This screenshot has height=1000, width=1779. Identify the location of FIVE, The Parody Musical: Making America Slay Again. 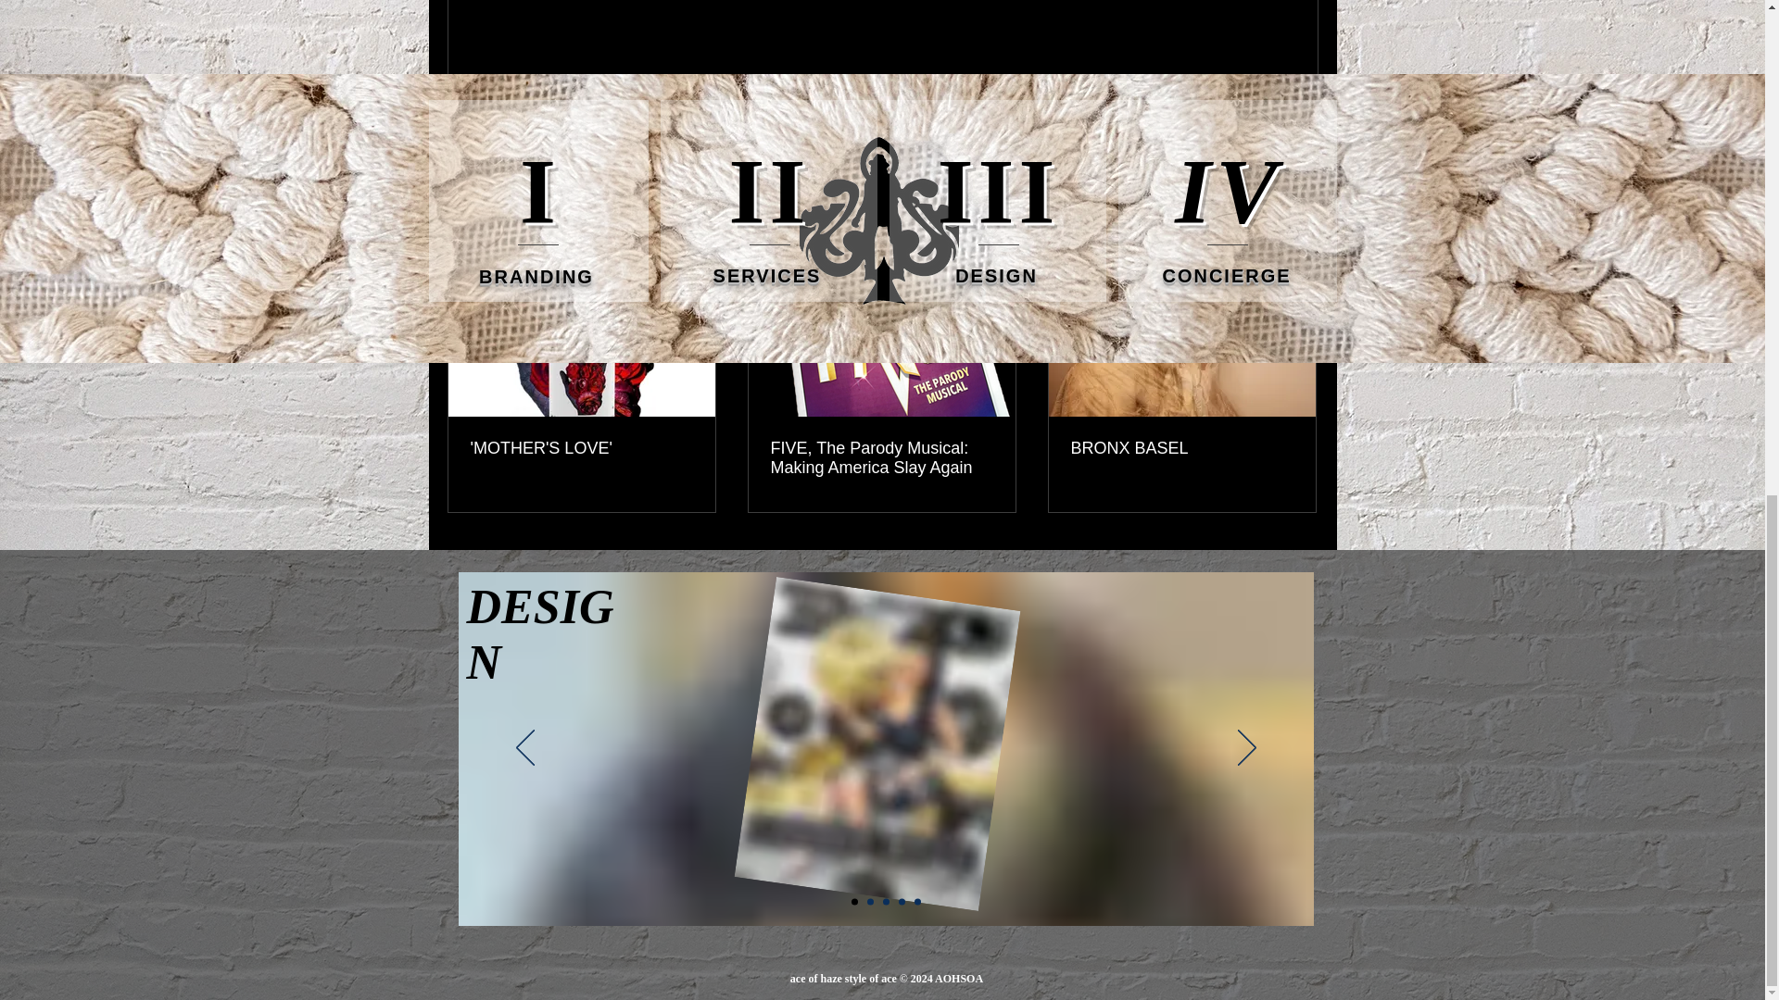
(881, 458).